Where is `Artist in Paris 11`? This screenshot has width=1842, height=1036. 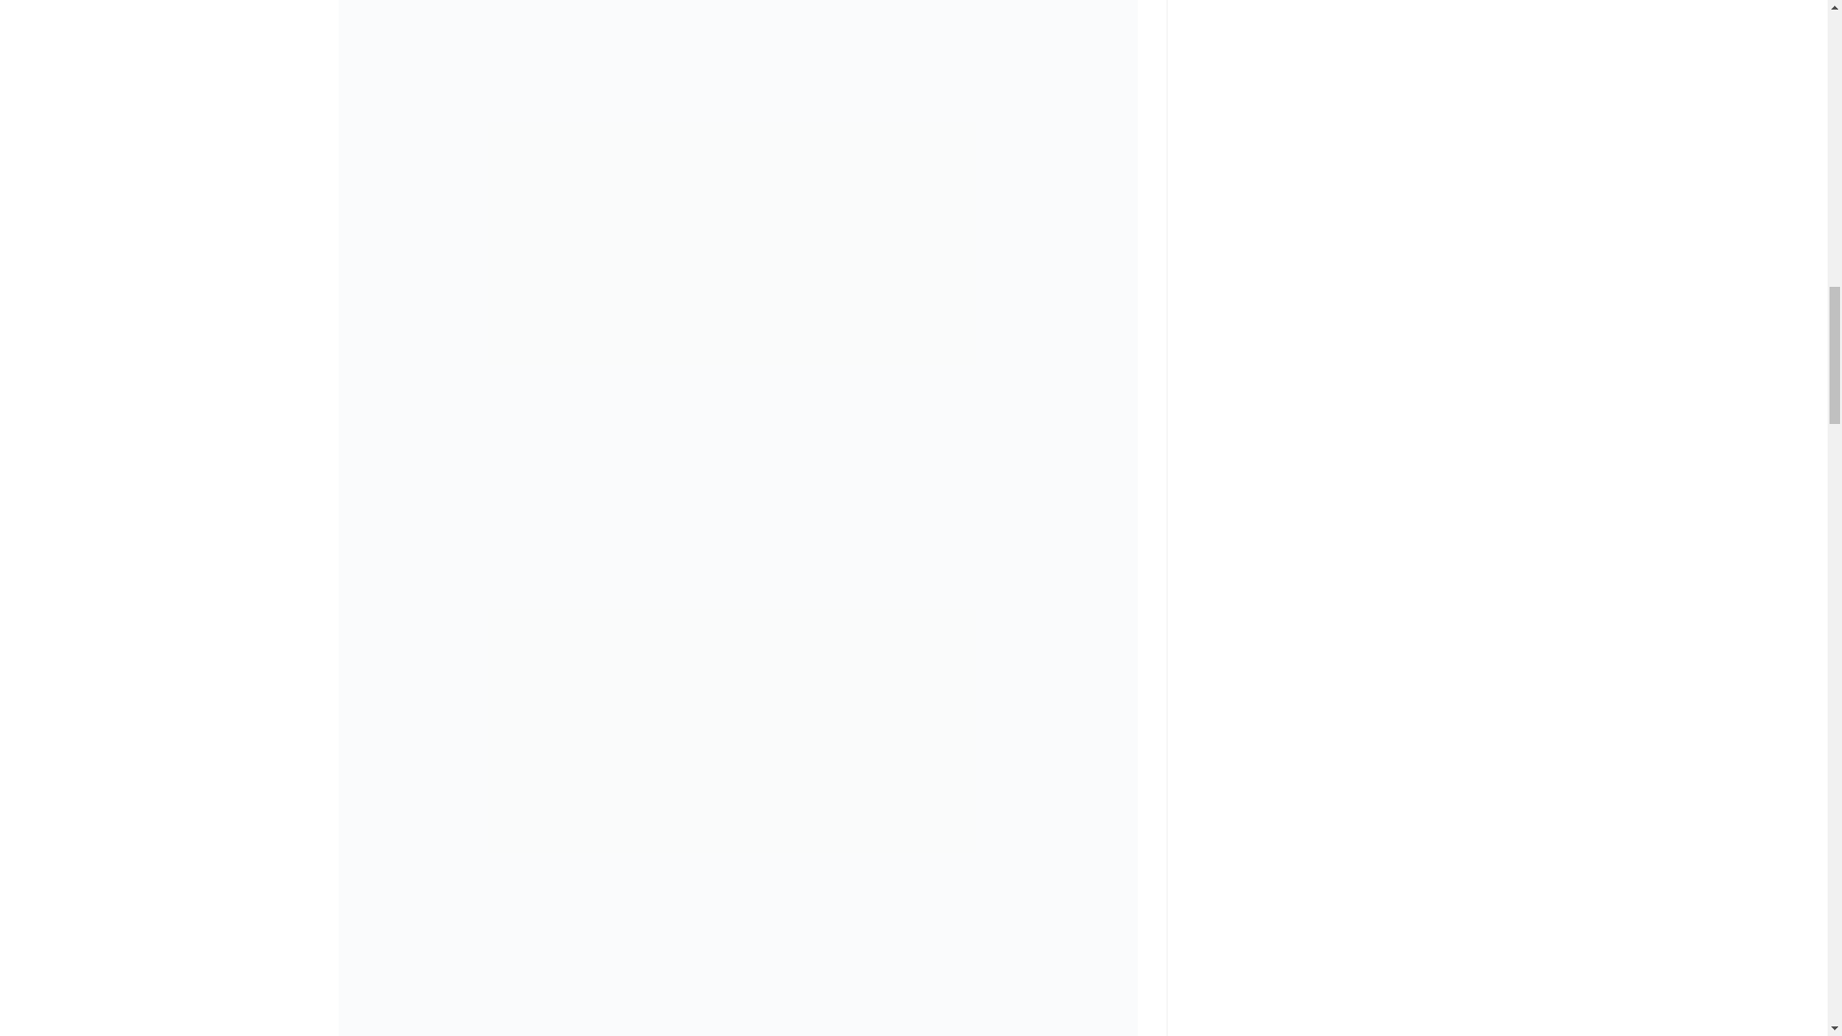 Artist in Paris 11 is located at coordinates (737, 27).